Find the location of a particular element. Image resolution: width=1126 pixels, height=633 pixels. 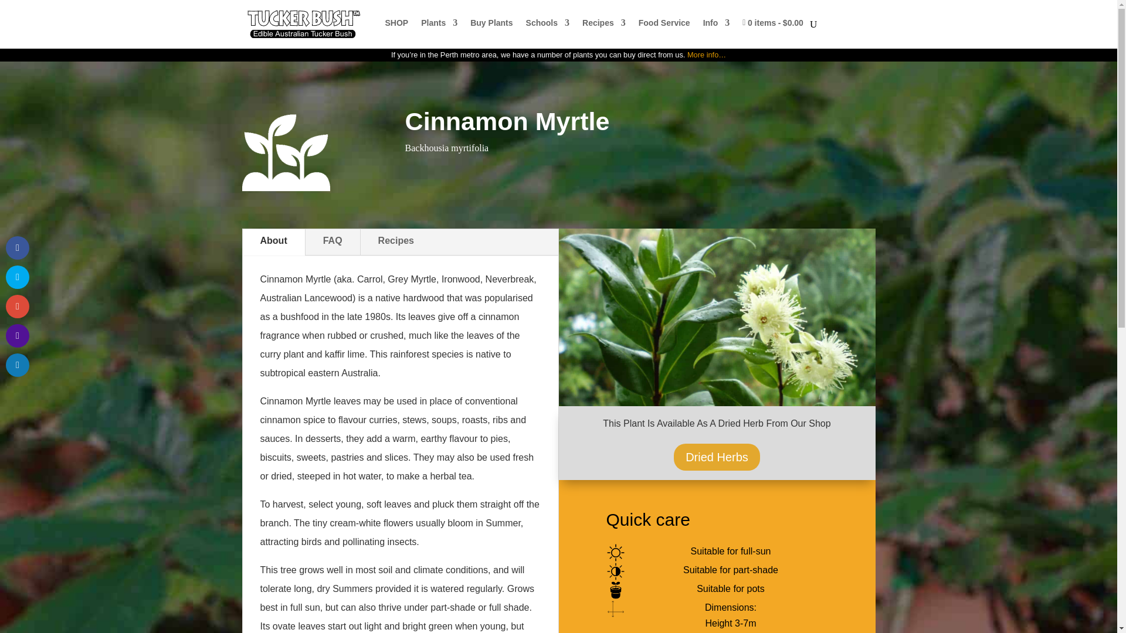

Start shopping is located at coordinates (773, 22).